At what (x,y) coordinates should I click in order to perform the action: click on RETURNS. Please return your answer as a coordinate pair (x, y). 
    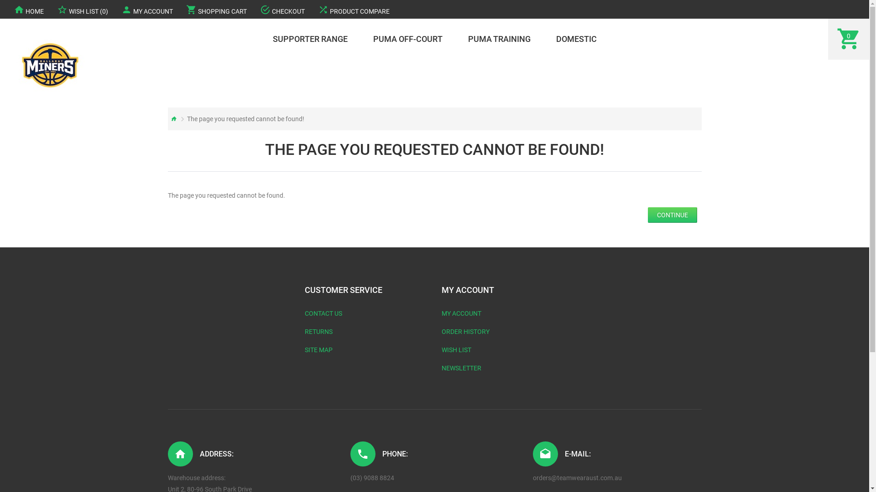
    Looking at the image, I should click on (318, 332).